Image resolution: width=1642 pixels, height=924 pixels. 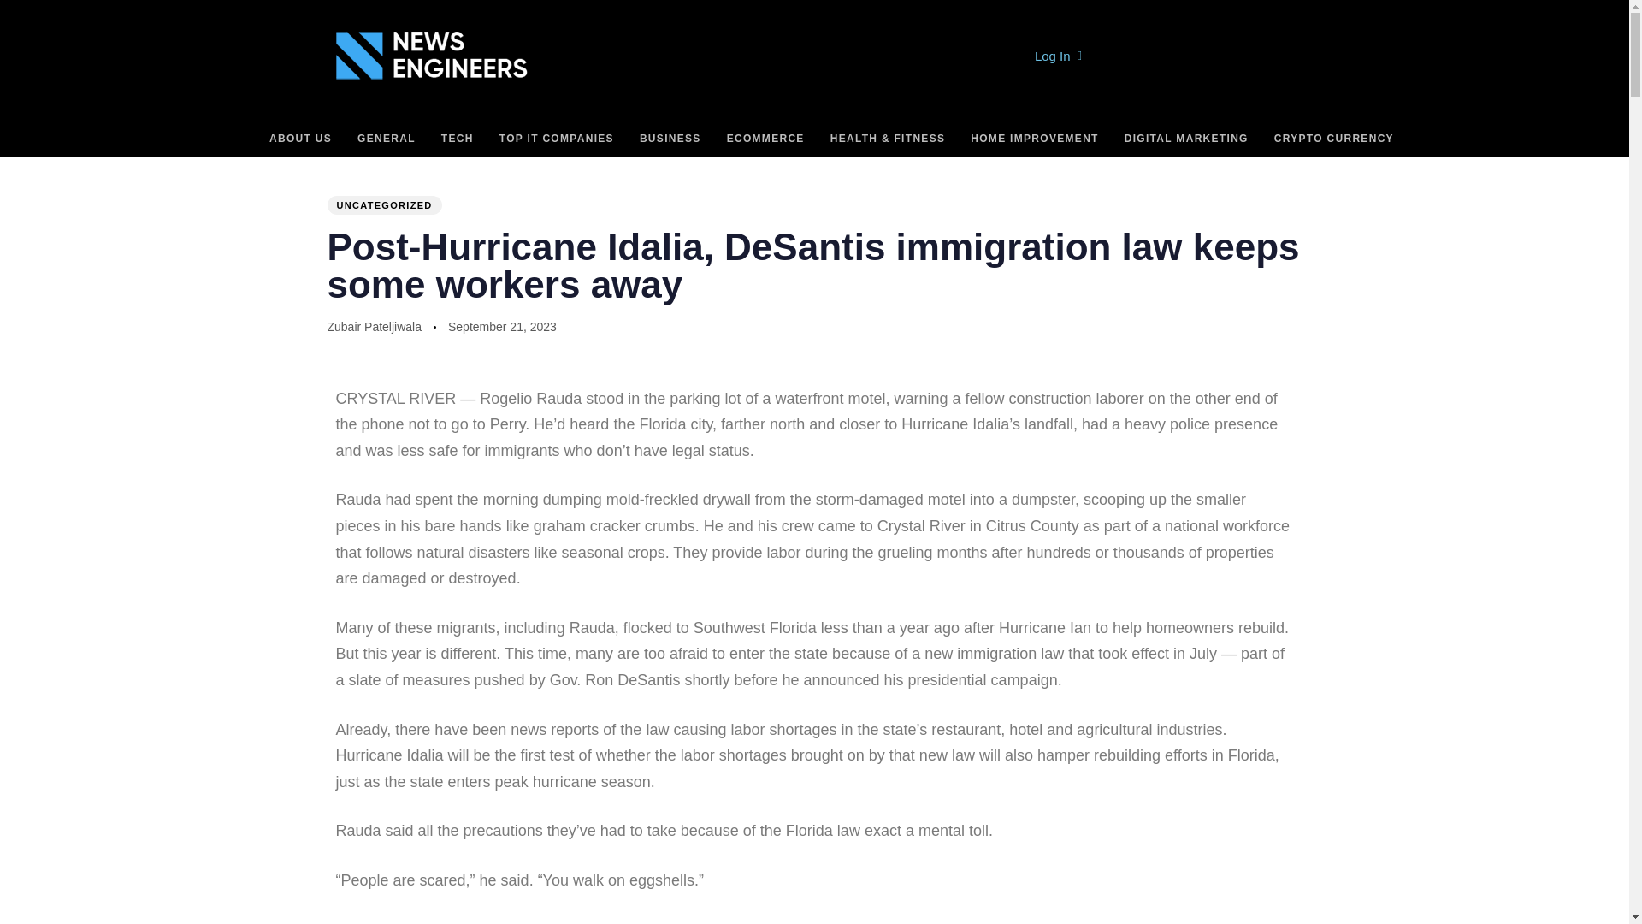 I want to click on September 21, 2023, so click(x=502, y=328).